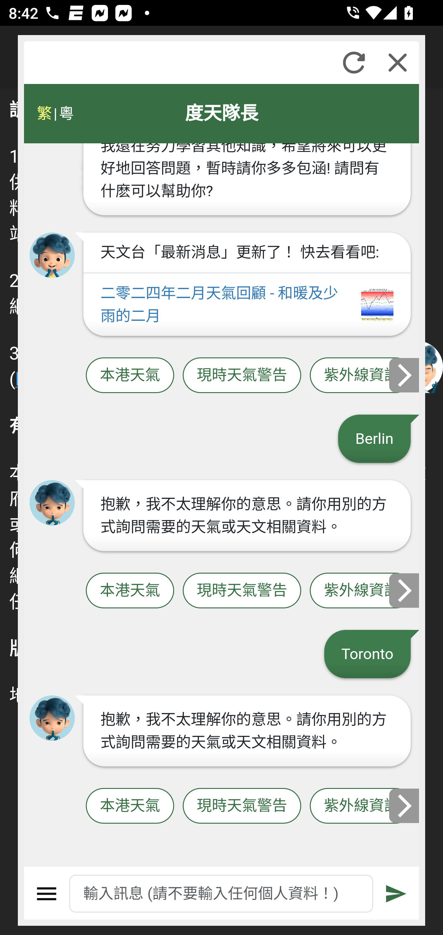  I want to click on 紫外線資訊, so click(361, 591).